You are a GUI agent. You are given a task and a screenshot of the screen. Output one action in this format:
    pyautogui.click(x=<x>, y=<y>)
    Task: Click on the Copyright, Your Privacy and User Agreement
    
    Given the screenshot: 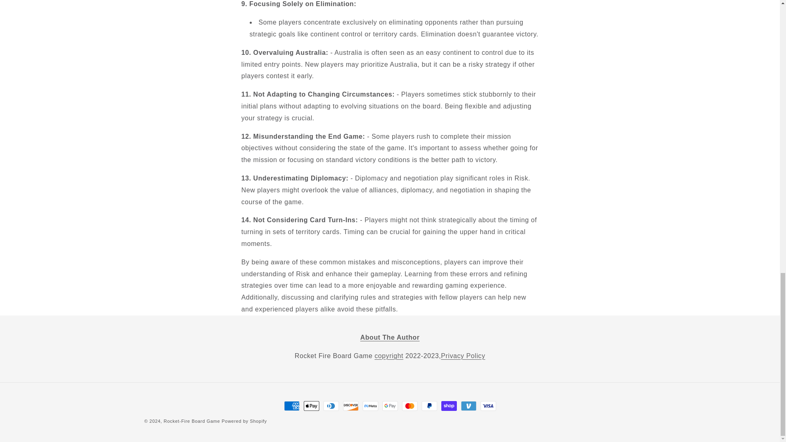 What is the action you would take?
    pyautogui.click(x=389, y=356)
    